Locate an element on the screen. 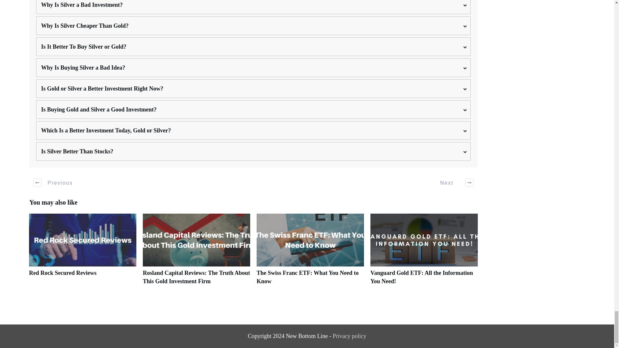 The image size is (619, 348). Previous is located at coordinates (54, 182).